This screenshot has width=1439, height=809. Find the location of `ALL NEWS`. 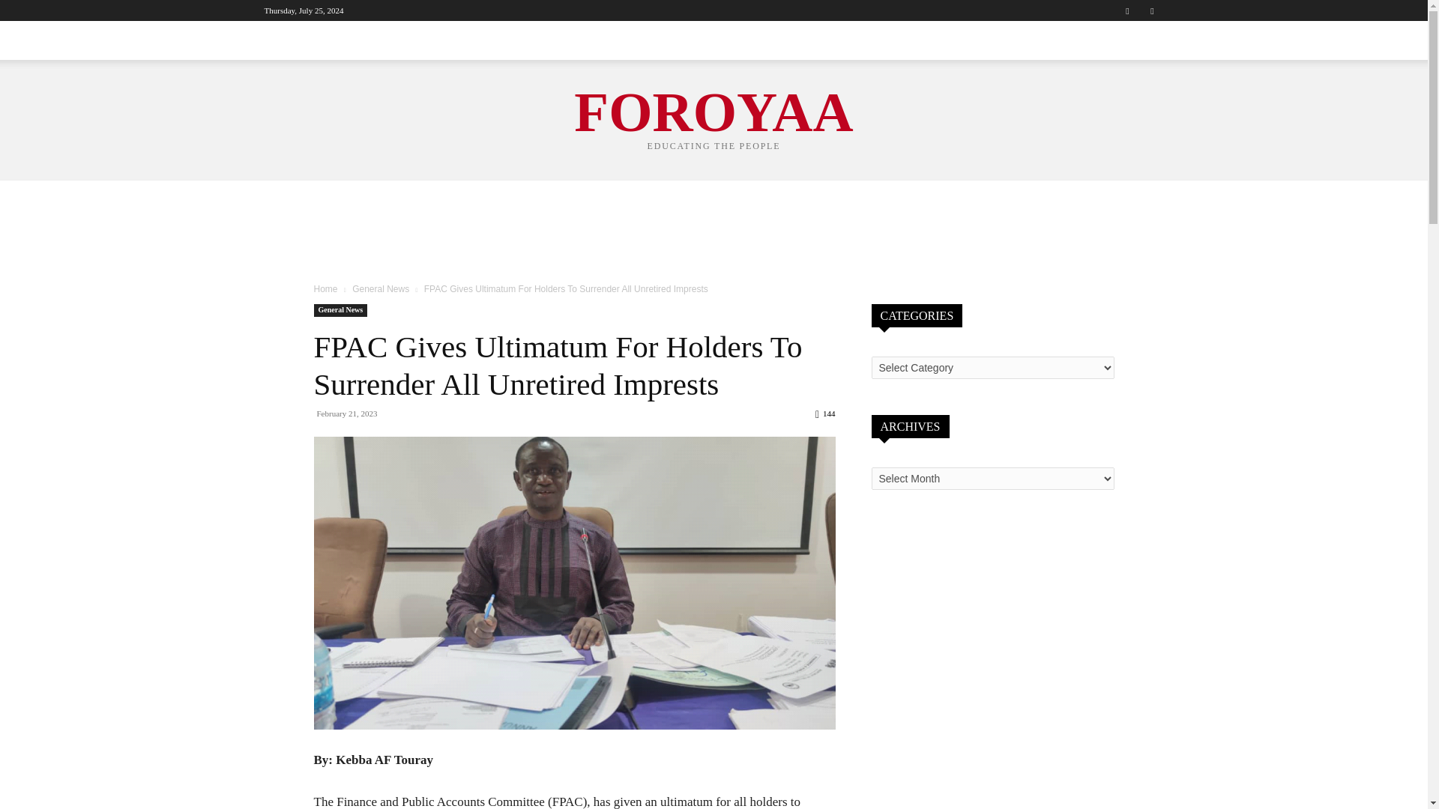

ALL NEWS is located at coordinates (299, 40).